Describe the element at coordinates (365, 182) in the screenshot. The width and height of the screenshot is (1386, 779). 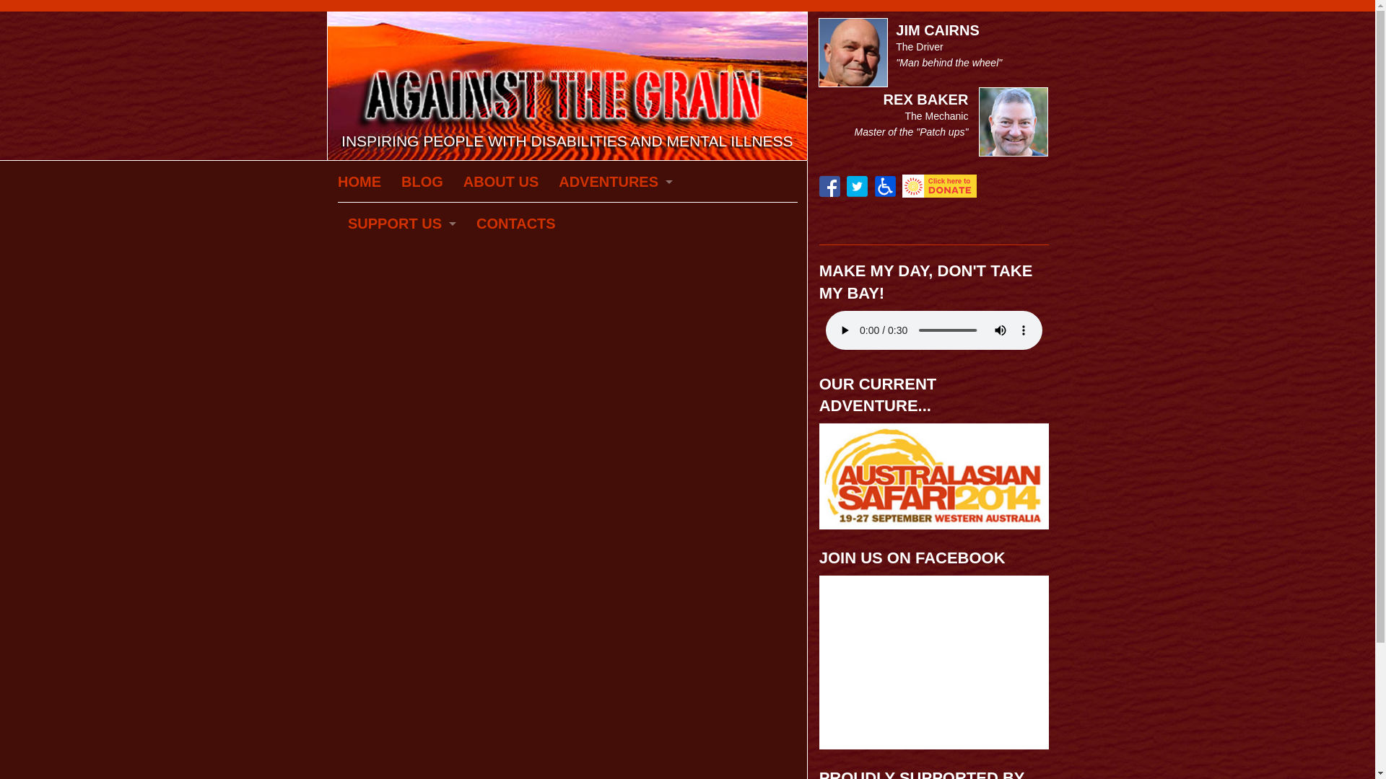
I see `HOME` at that location.